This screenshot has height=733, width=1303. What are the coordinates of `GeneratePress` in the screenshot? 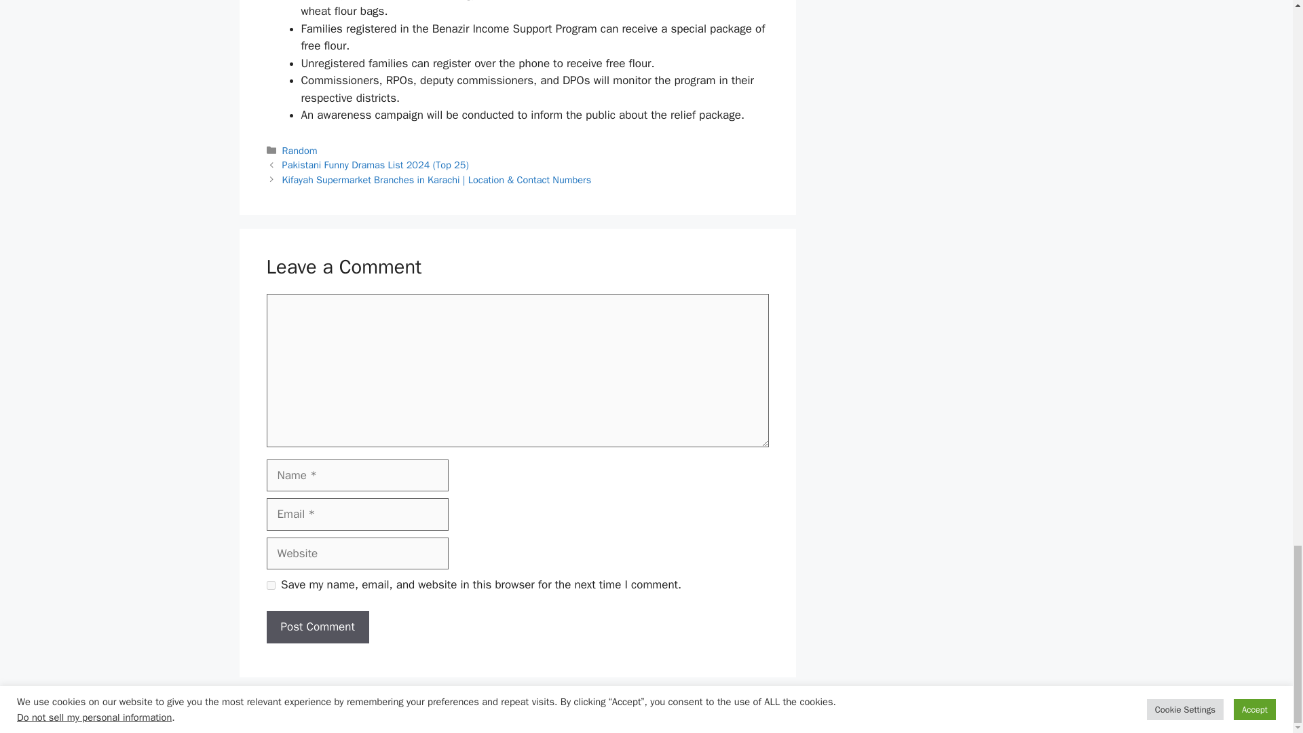 It's located at (456, 712).